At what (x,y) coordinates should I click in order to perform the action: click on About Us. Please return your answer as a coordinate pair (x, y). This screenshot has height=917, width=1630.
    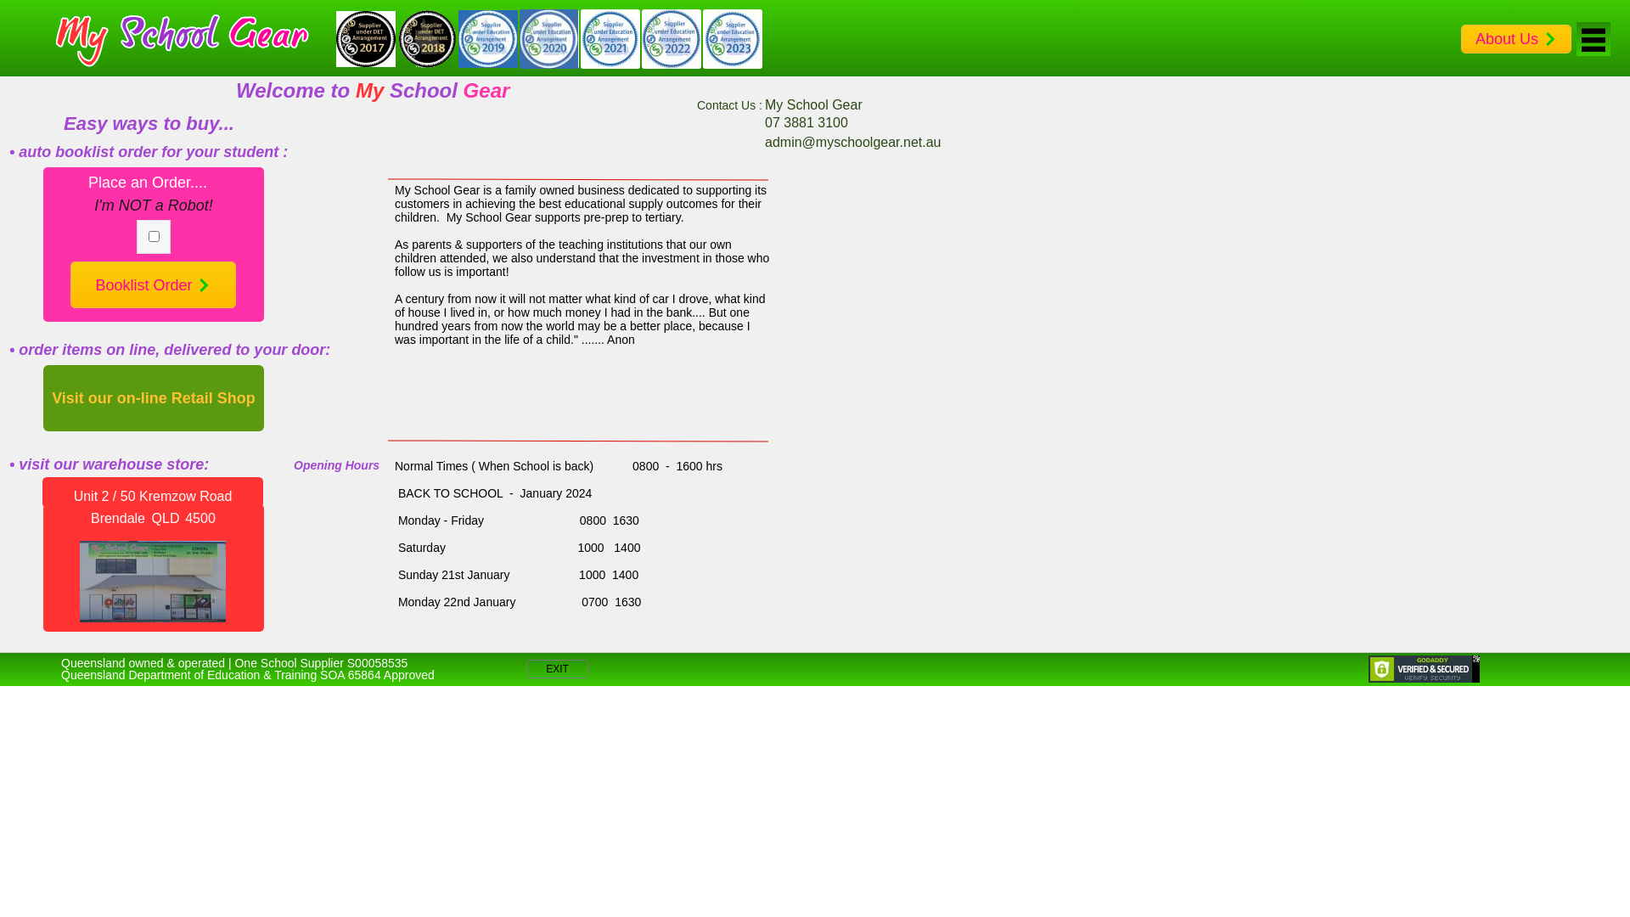
    Looking at the image, I should click on (1516, 39).